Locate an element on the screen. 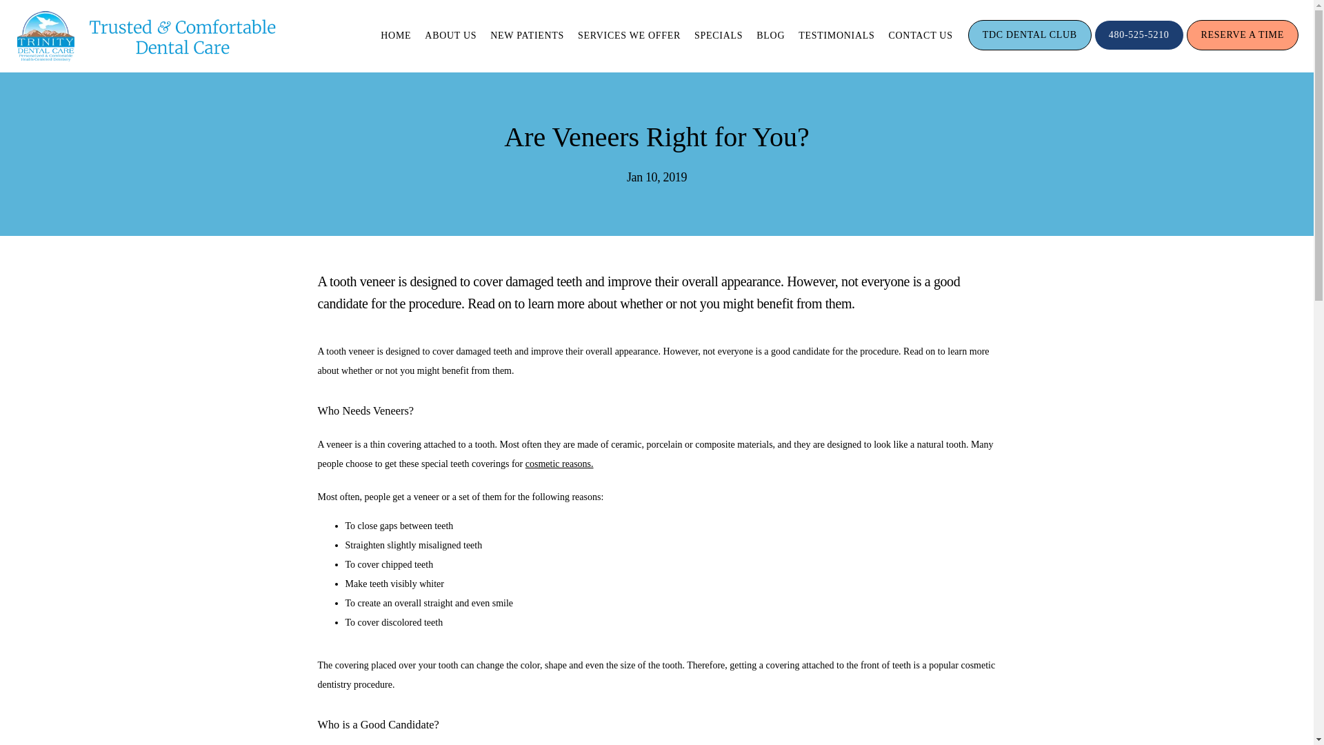 Image resolution: width=1324 pixels, height=745 pixels. SERVICES WE OFFER is located at coordinates (629, 36).